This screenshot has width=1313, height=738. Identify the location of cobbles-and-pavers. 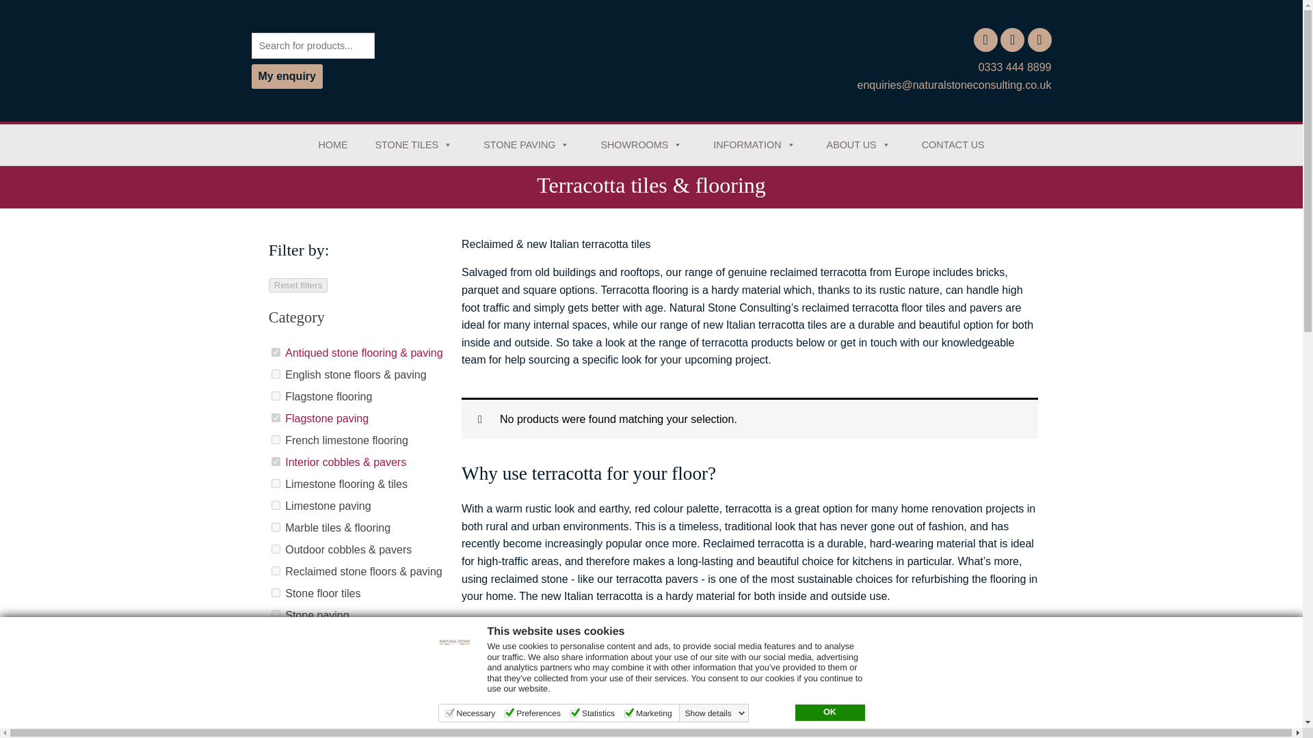
(276, 549).